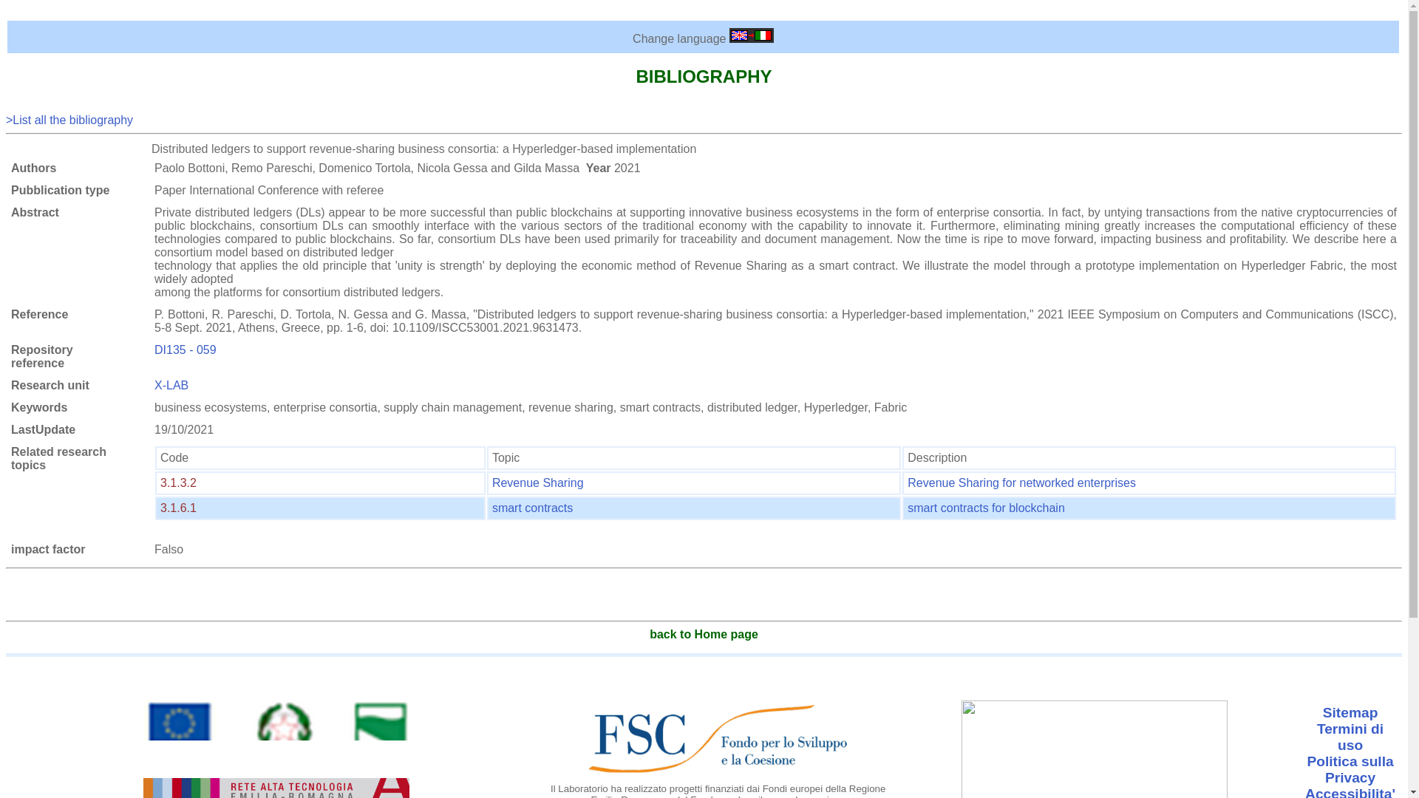 The height and width of the screenshot is (798, 1419). Describe the element at coordinates (1350, 713) in the screenshot. I see `Sitemap` at that location.